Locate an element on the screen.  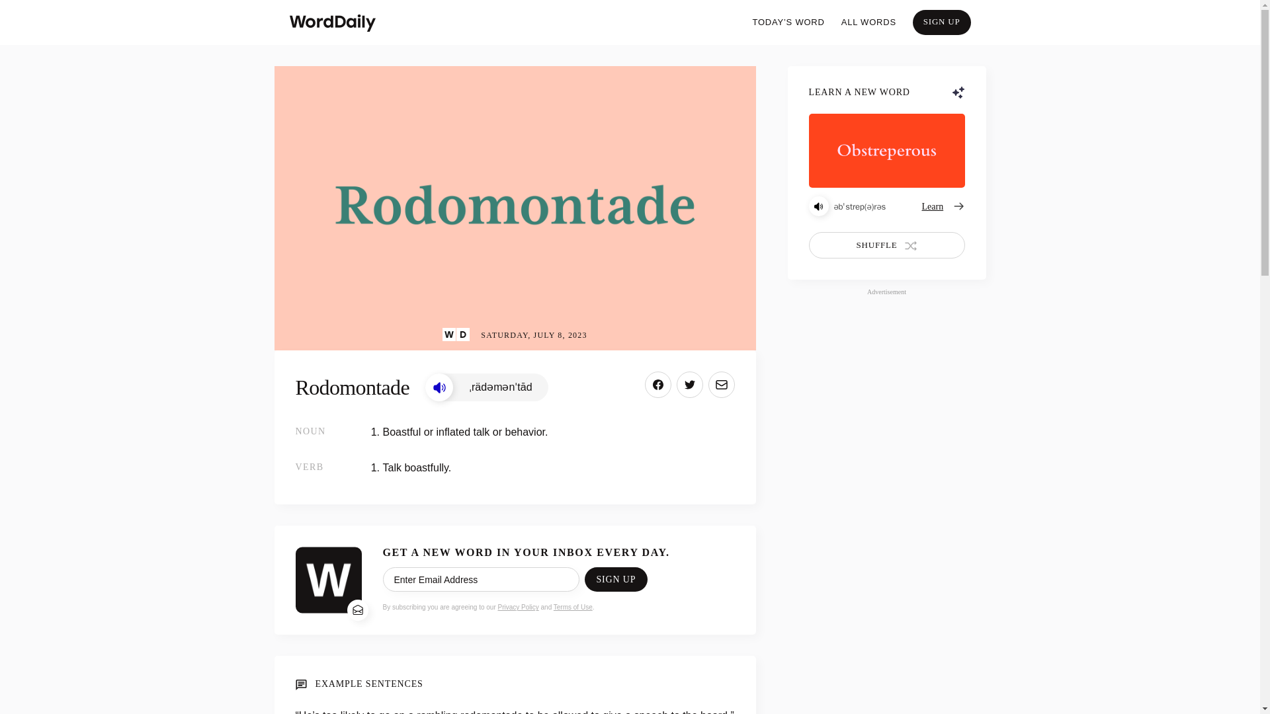
ALL WORDS is located at coordinates (868, 22).